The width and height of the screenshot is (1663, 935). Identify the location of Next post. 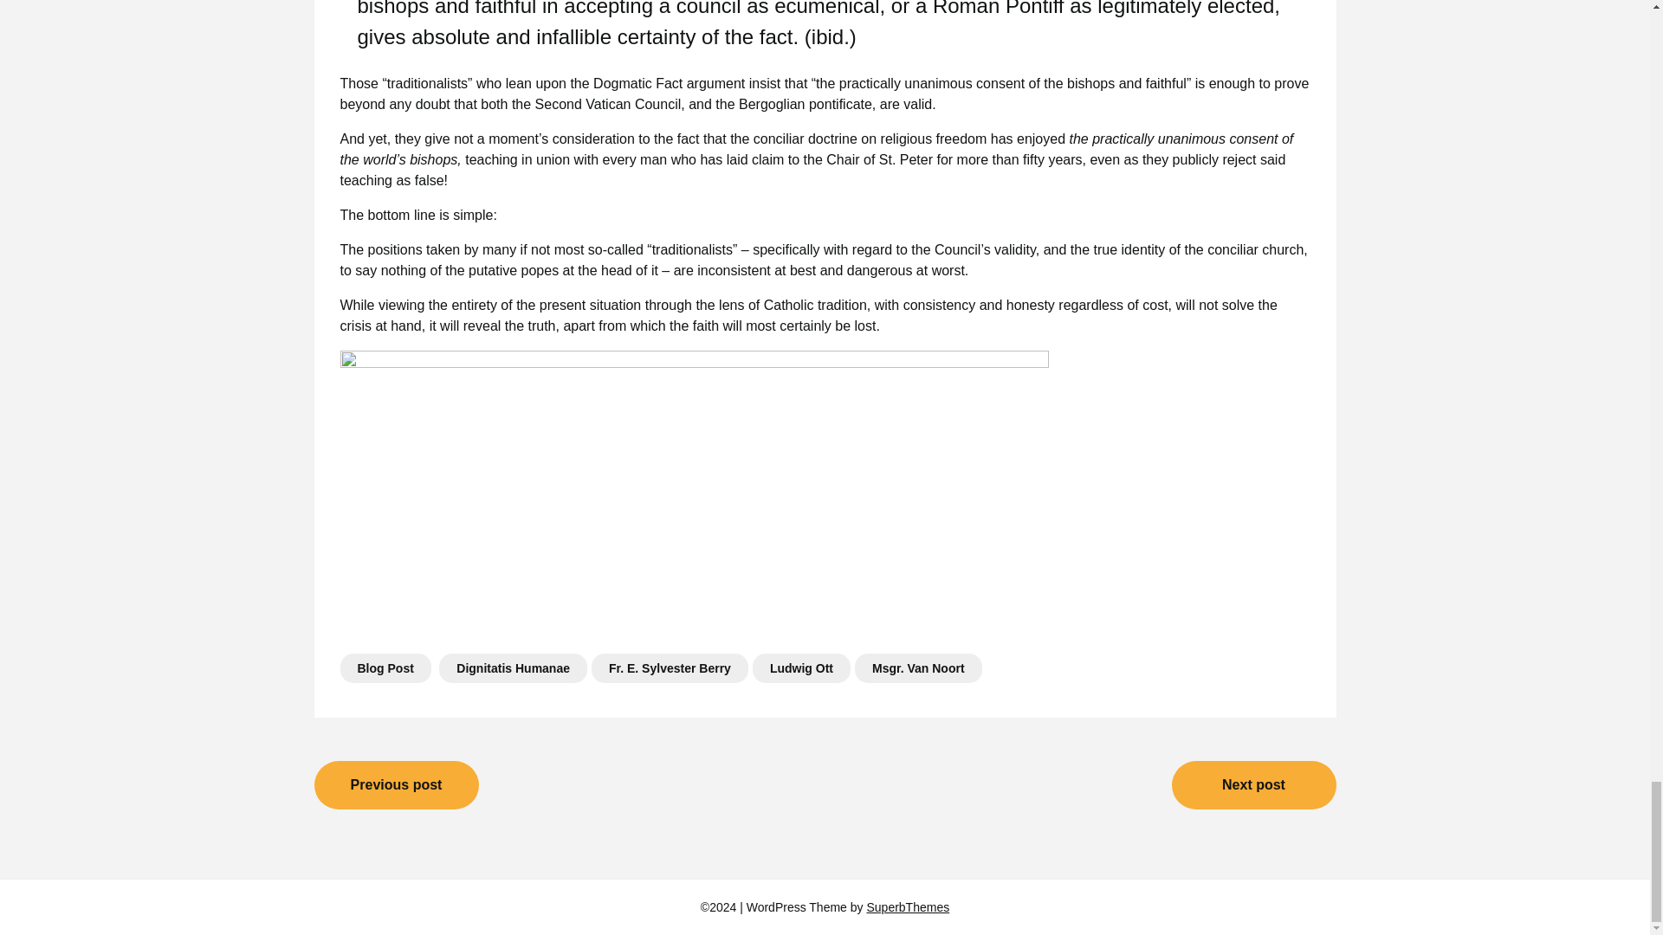
(1252, 785).